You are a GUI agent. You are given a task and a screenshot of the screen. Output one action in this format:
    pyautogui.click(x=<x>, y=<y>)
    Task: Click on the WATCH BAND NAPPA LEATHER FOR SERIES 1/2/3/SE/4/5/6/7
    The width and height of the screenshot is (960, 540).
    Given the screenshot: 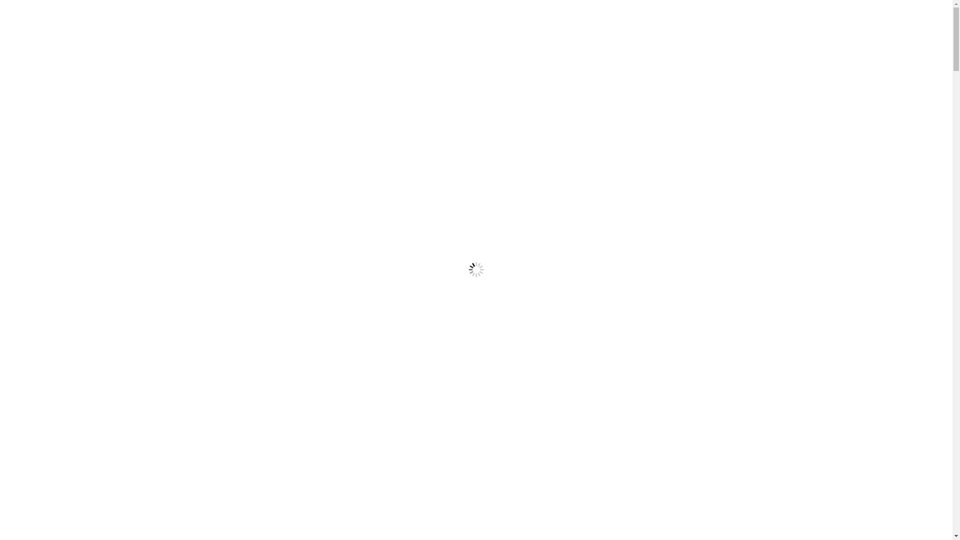 What is the action you would take?
    pyautogui.click(x=619, y=224)
    